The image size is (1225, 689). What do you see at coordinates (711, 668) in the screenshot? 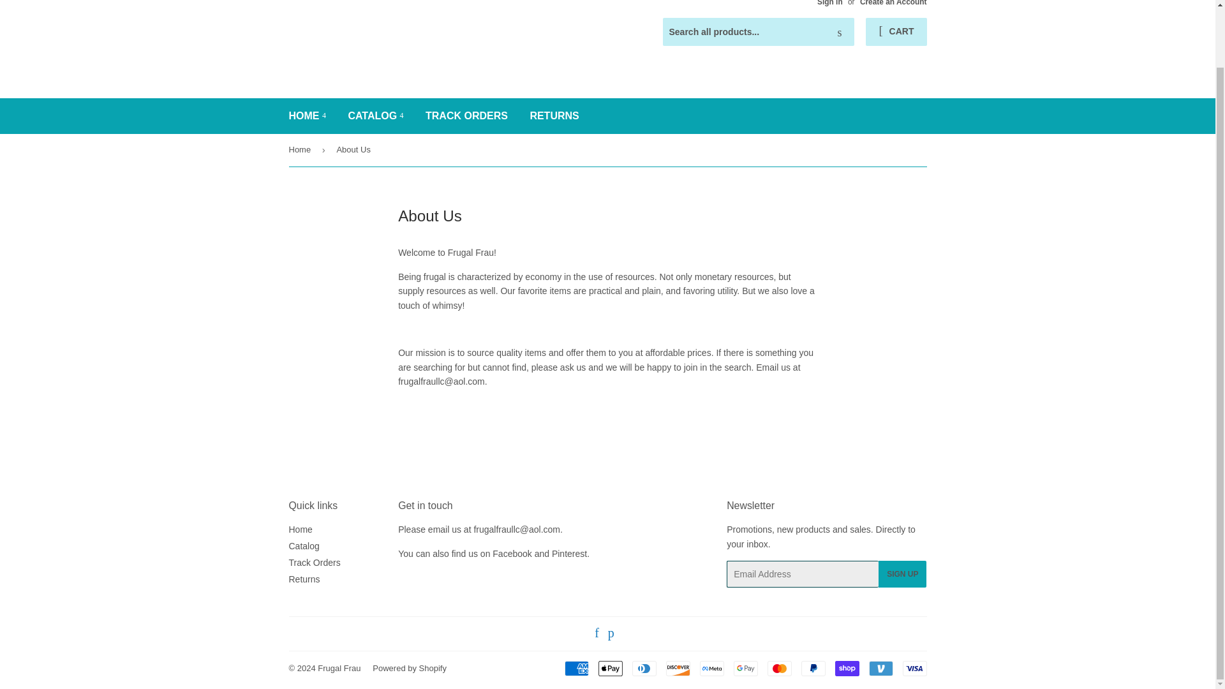
I see `Meta Pay` at bounding box center [711, 668].